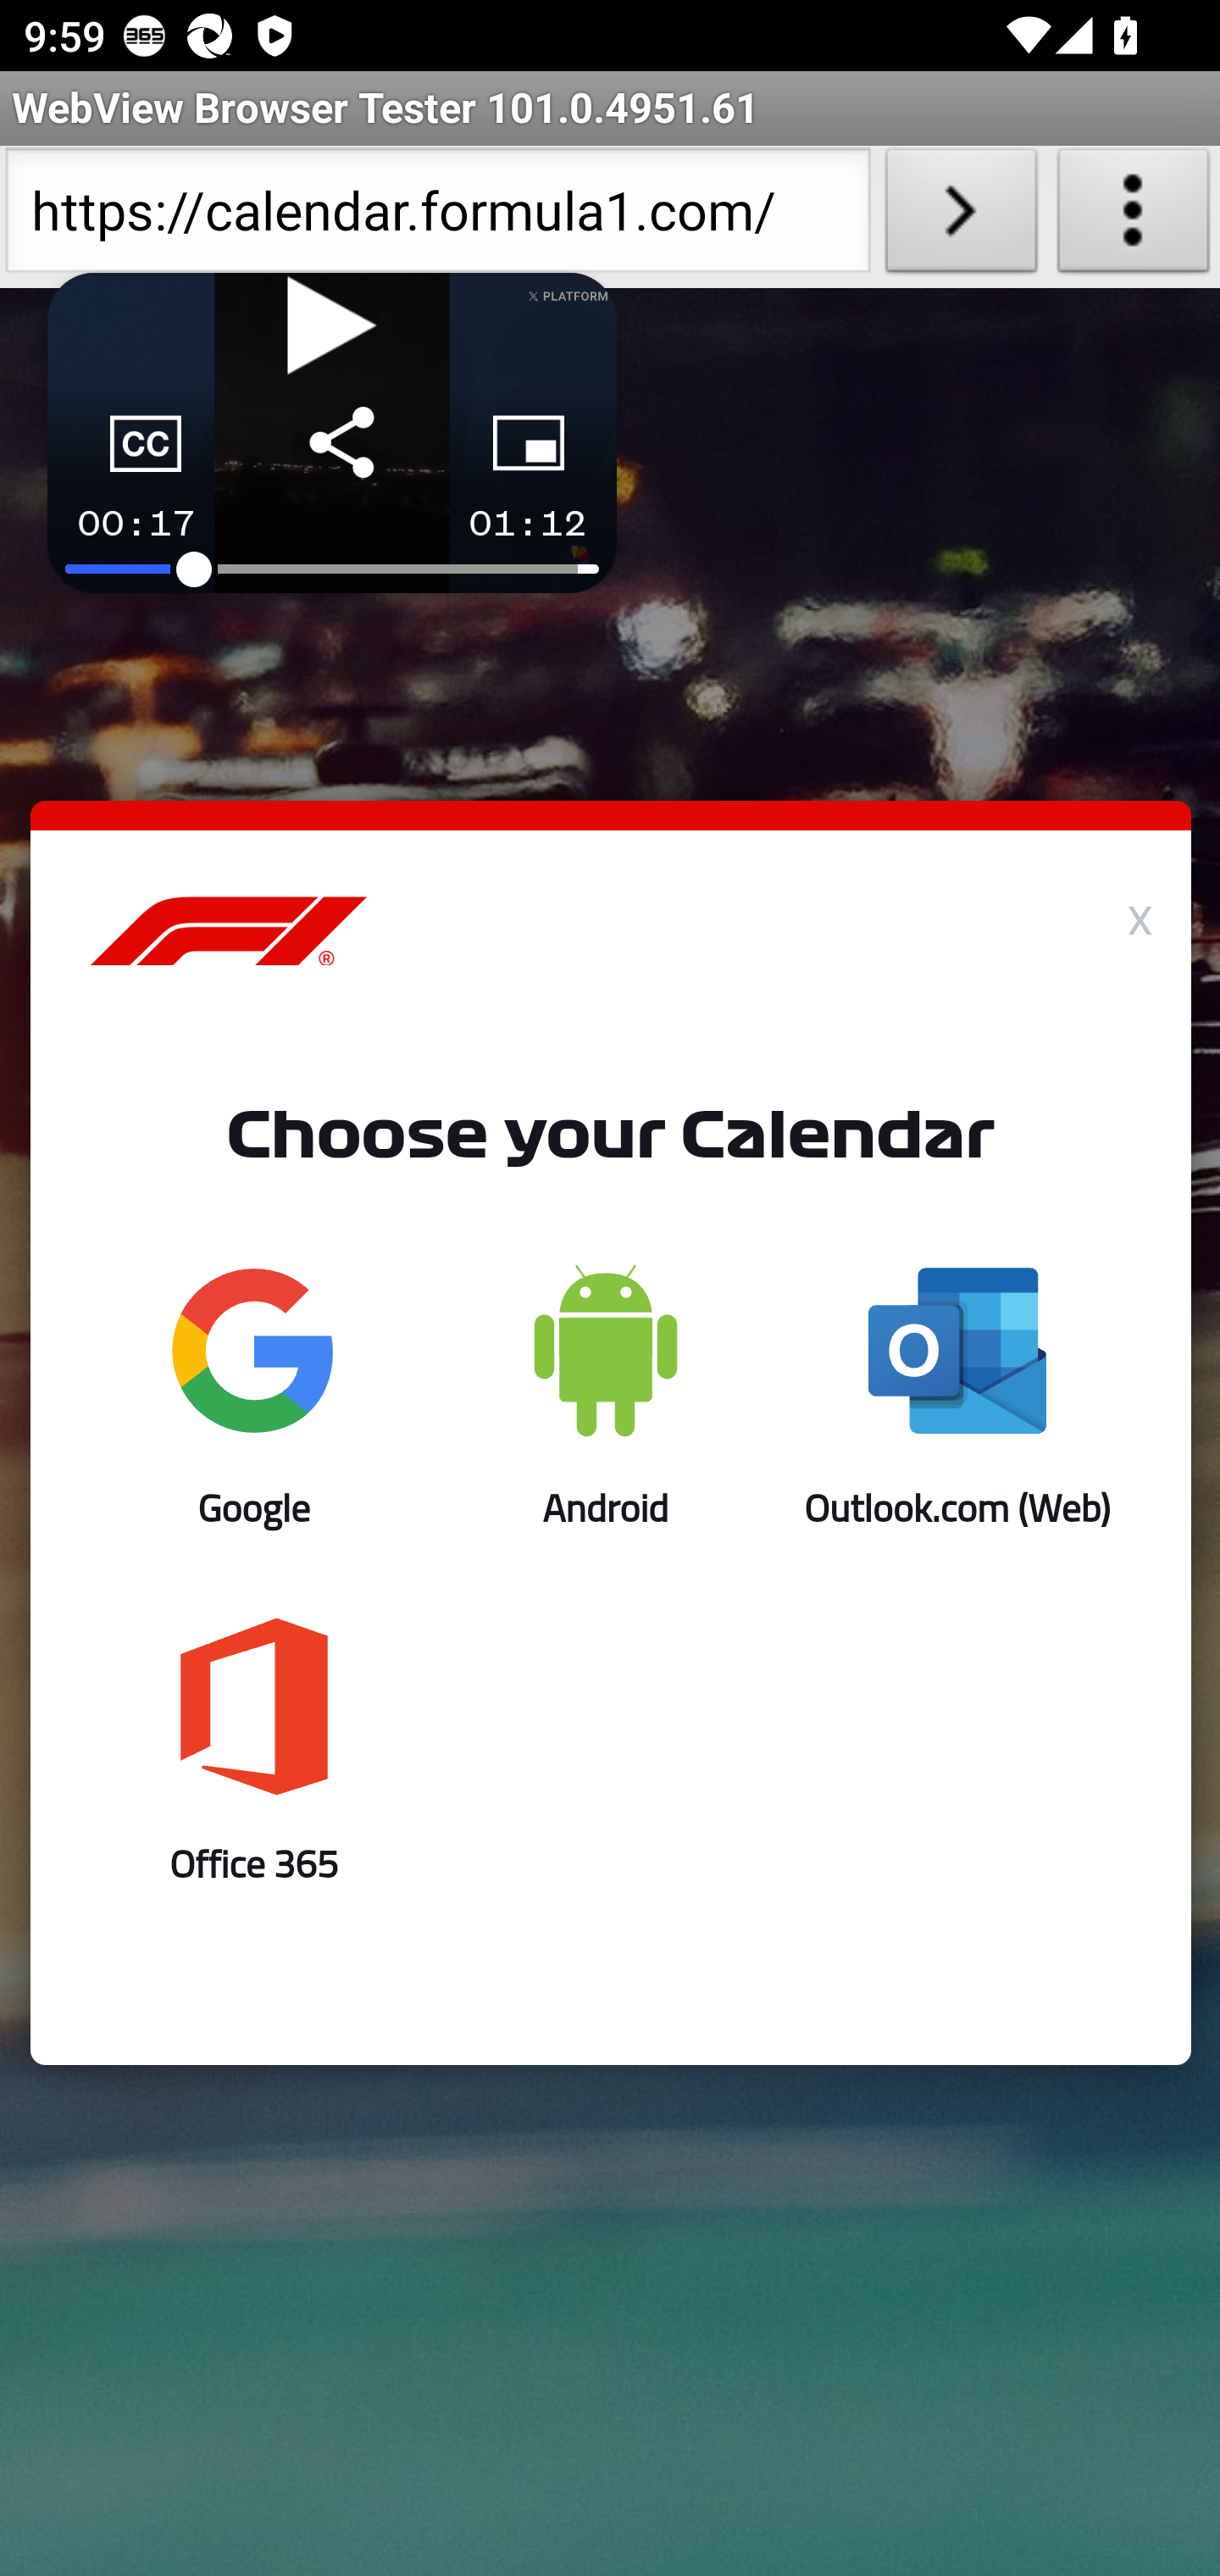 This screenshot has width=1220, height=2576. I want to click on Outlook.com (Web), so click(957, 1396).